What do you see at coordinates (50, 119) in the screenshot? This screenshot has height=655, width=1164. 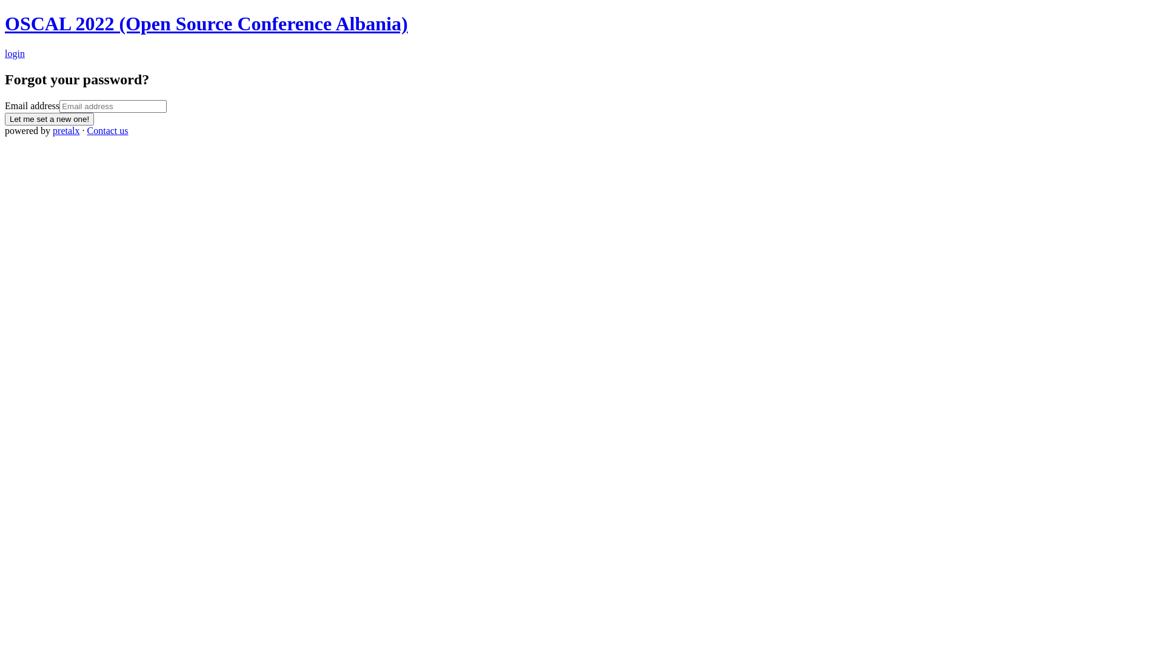 I see `Let me set a new one!` at bounding box center [50, 119].